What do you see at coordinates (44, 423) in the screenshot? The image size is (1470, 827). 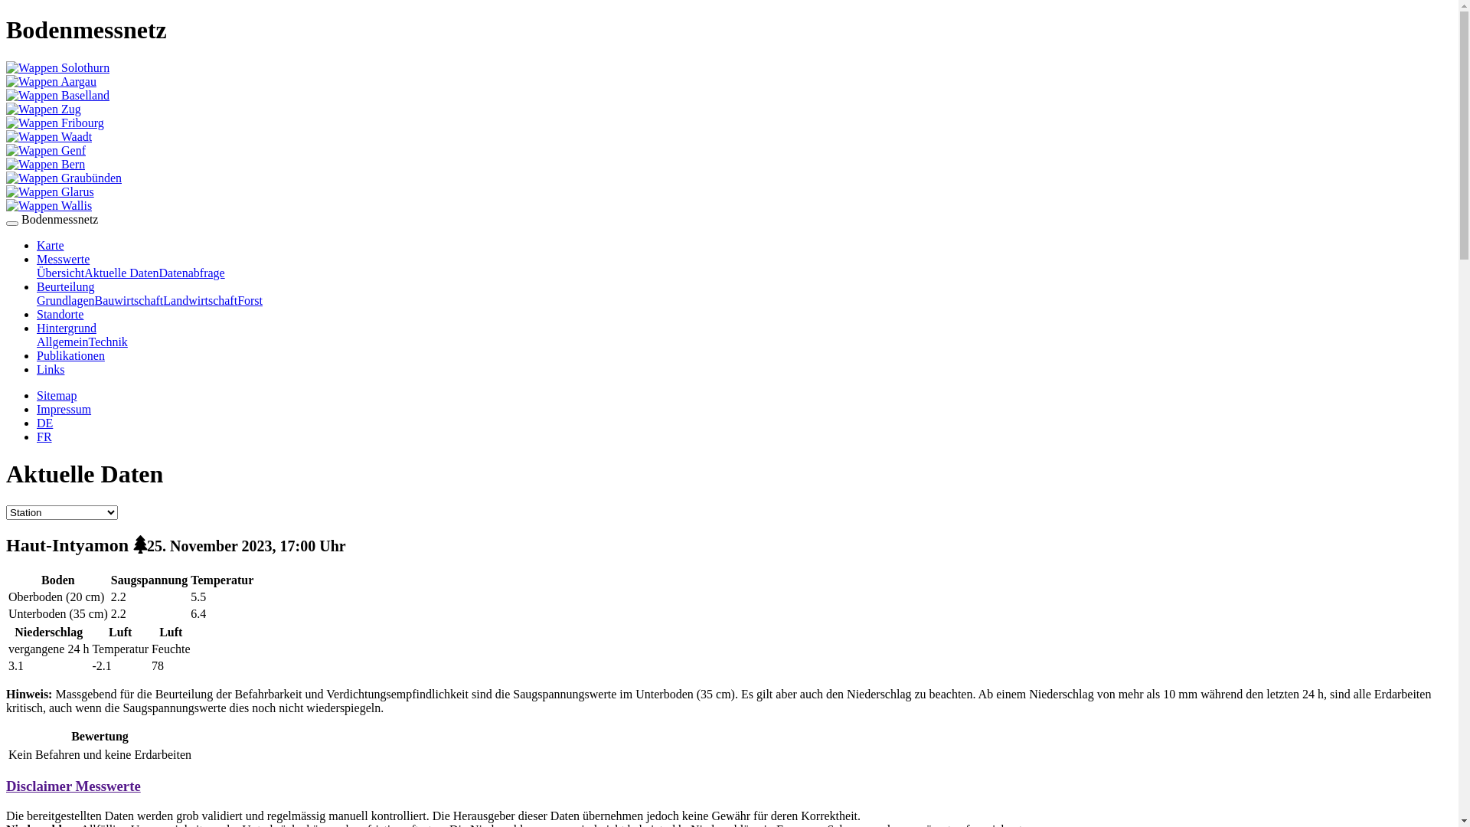 I see `DE` at bounding box center [44, 423].